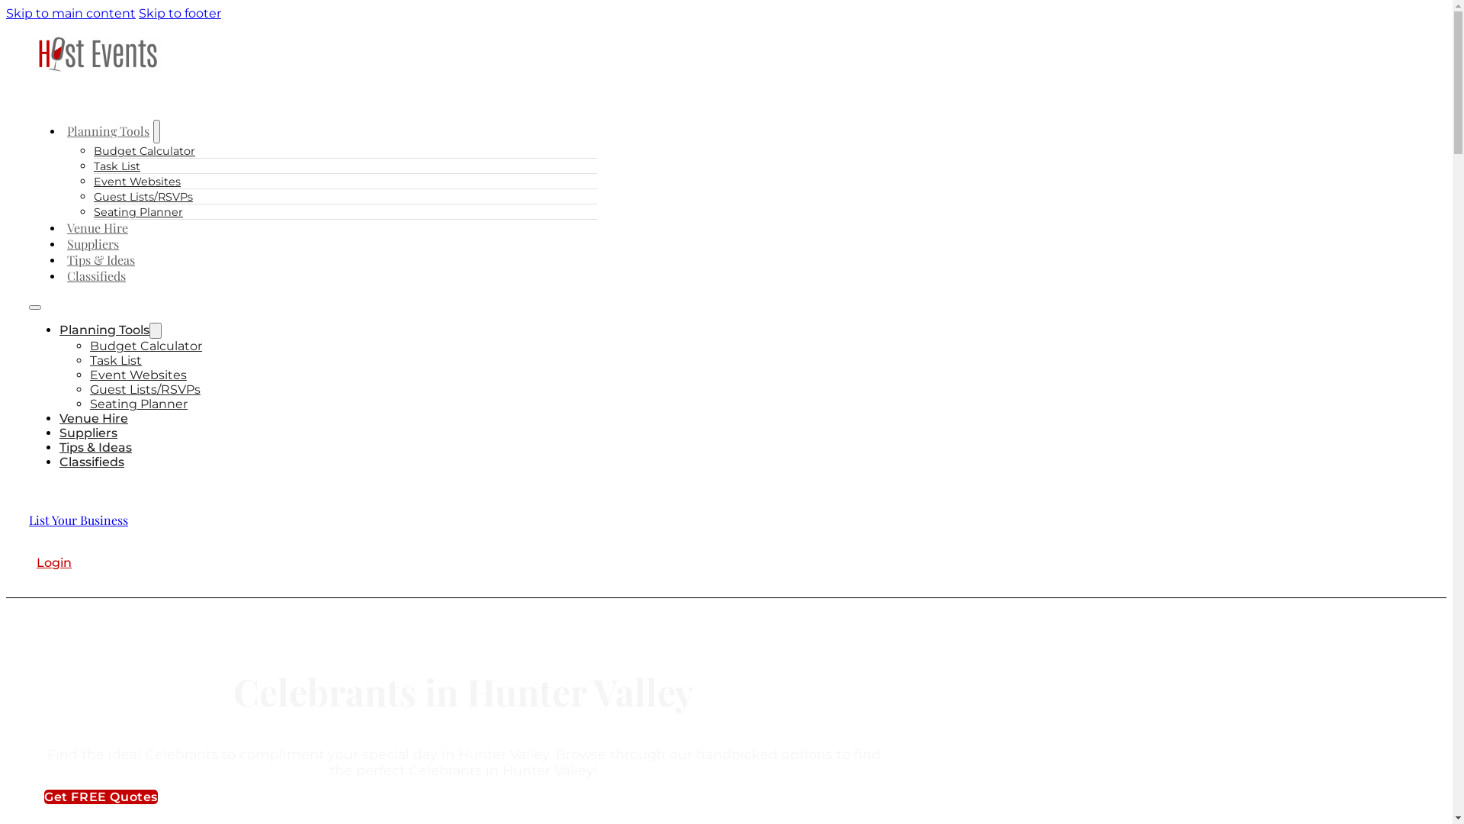  I want to click on Classifieds, so click(91, 462).